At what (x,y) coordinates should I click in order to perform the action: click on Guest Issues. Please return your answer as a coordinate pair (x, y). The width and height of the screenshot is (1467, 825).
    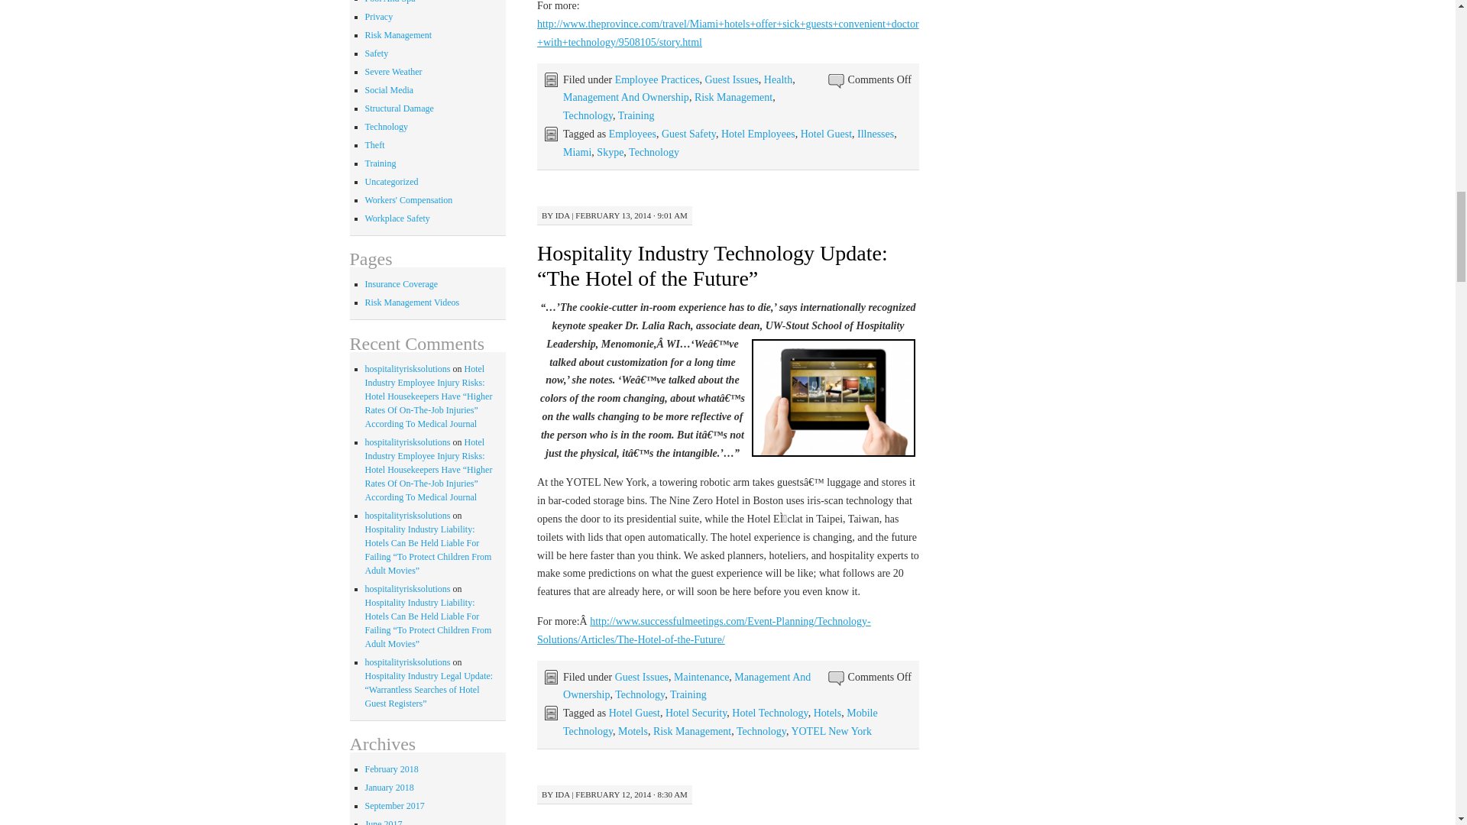
    Looking at the image, I should click on (730, 79).